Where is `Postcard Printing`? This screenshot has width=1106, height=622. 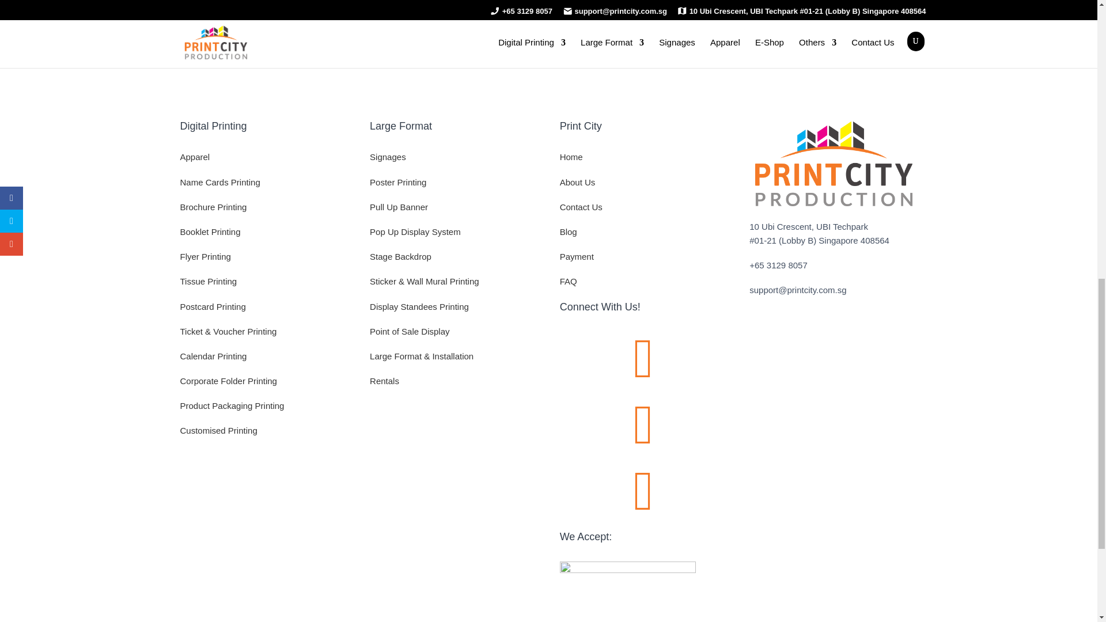
Postcard Printing is located at coordinates (212, 306).